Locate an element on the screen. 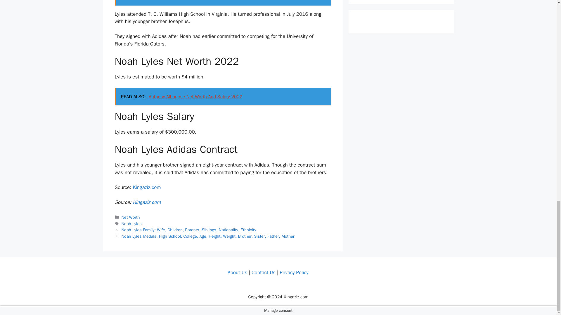 The height and width of the screenshot is (315, 561). READ ALSO:  Anthony Albanese Net Worth And Salary 2022 is located at coordinates (223, 97).